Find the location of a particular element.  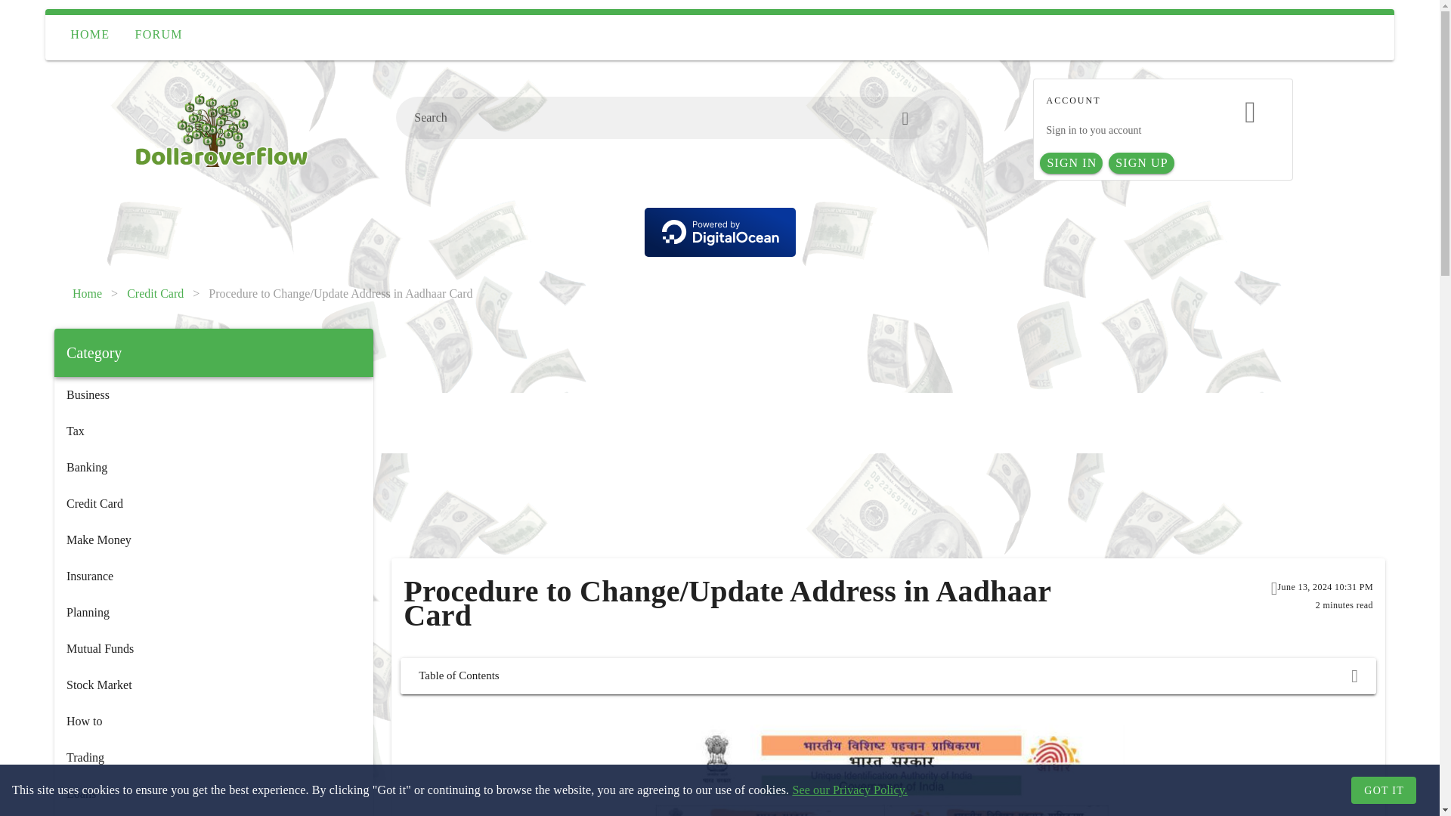

How to is located at coordinates (213, 721).